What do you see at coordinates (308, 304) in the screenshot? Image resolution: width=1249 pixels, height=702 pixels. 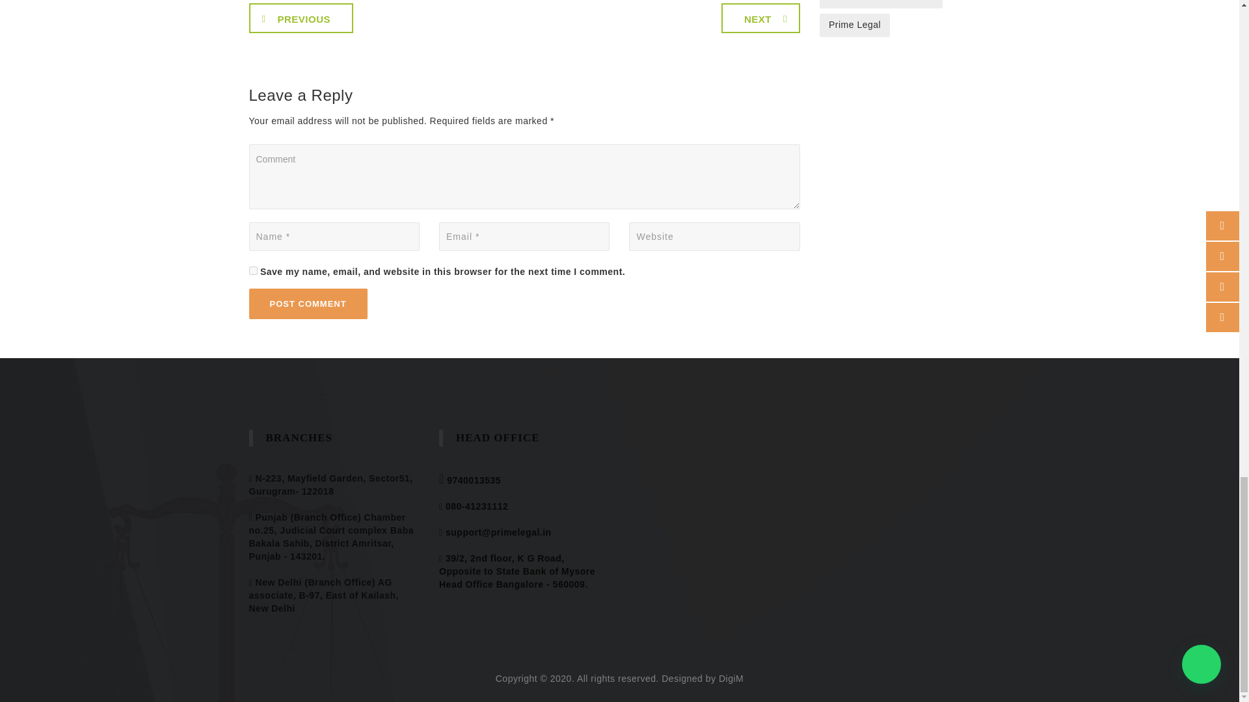 I see `Post Comment` at bounding box center [308, 304].